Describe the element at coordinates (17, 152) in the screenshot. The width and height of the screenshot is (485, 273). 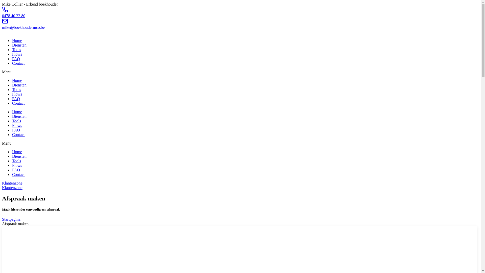
I see `Home` at that location.